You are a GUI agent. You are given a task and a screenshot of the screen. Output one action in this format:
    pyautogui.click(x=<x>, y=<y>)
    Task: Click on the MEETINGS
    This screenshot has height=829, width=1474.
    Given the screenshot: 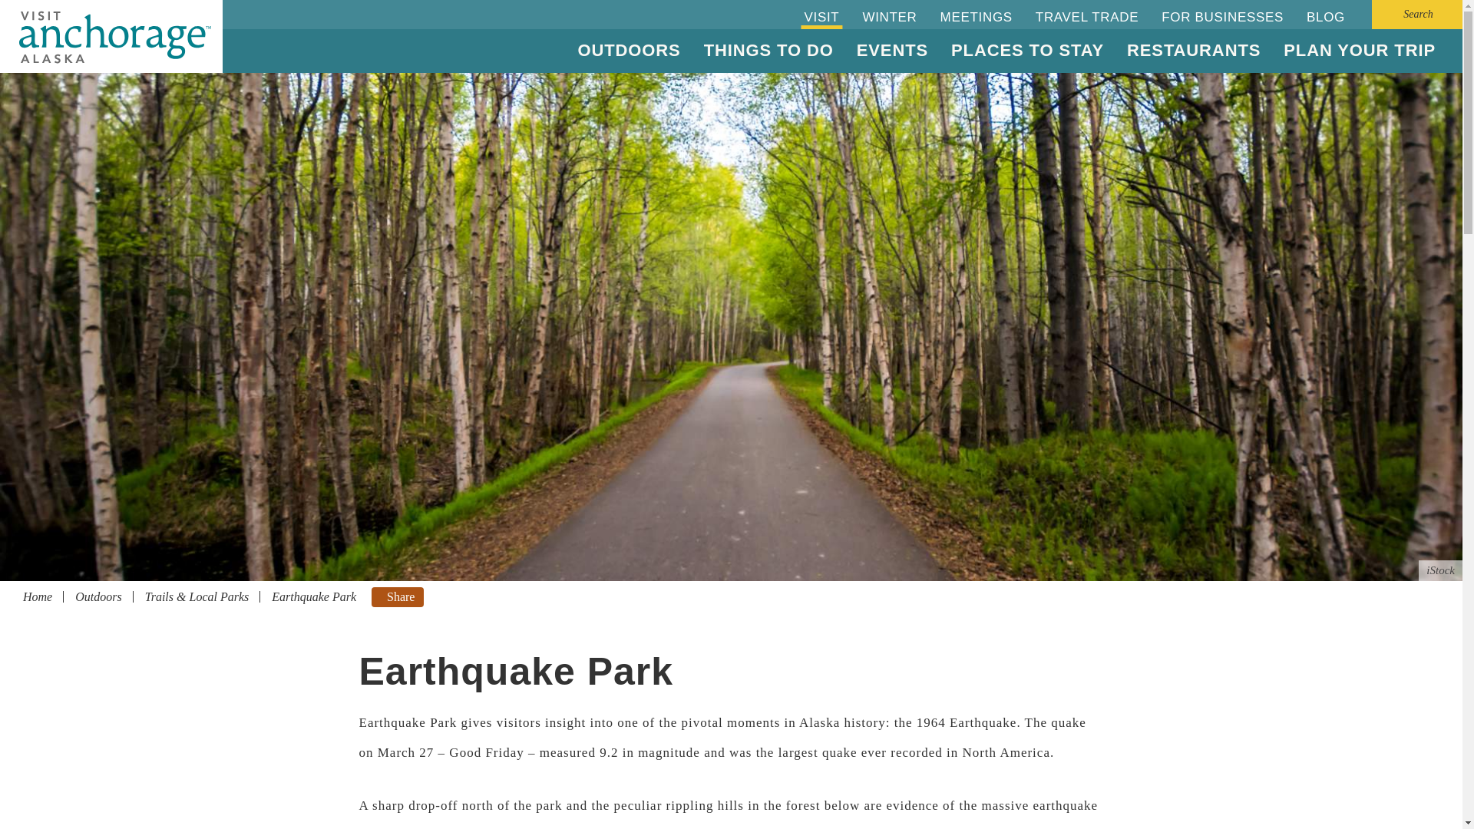 What is the action you would take?
    pyautogui.click(x=977, y=17)
    